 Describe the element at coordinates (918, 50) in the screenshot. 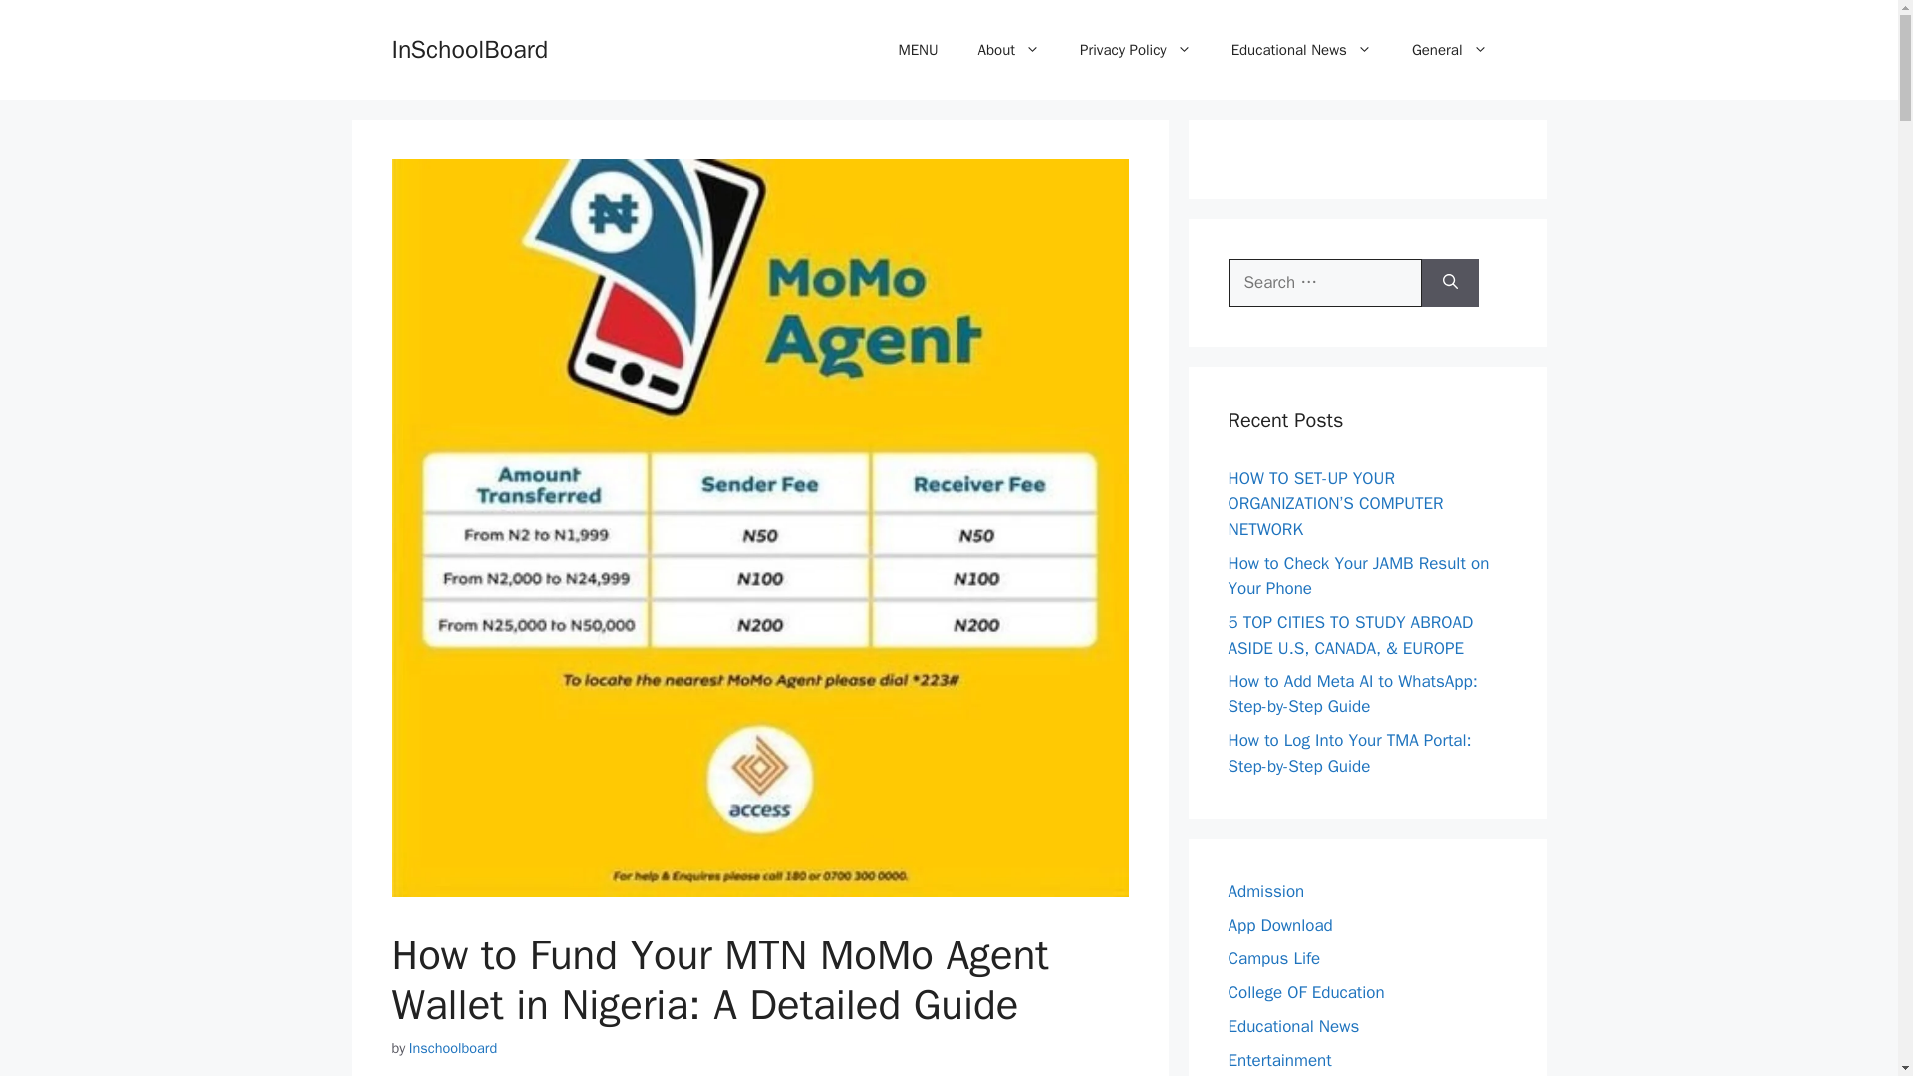

I see `MENU` at that location.